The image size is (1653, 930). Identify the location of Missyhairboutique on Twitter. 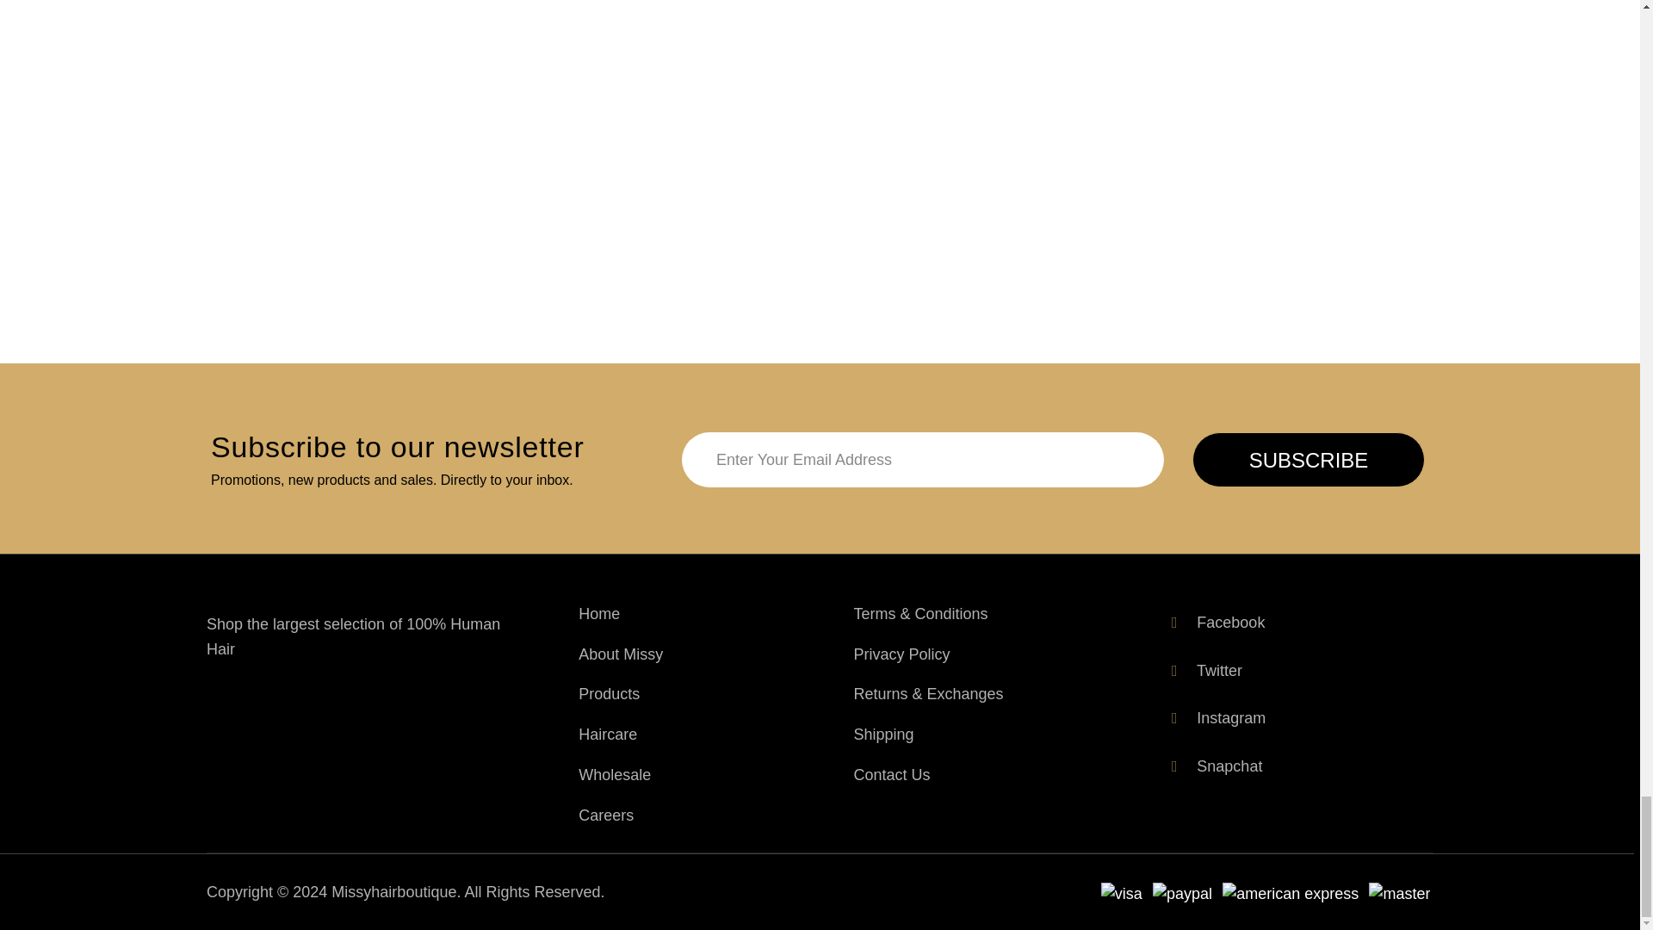
(1204, 672).